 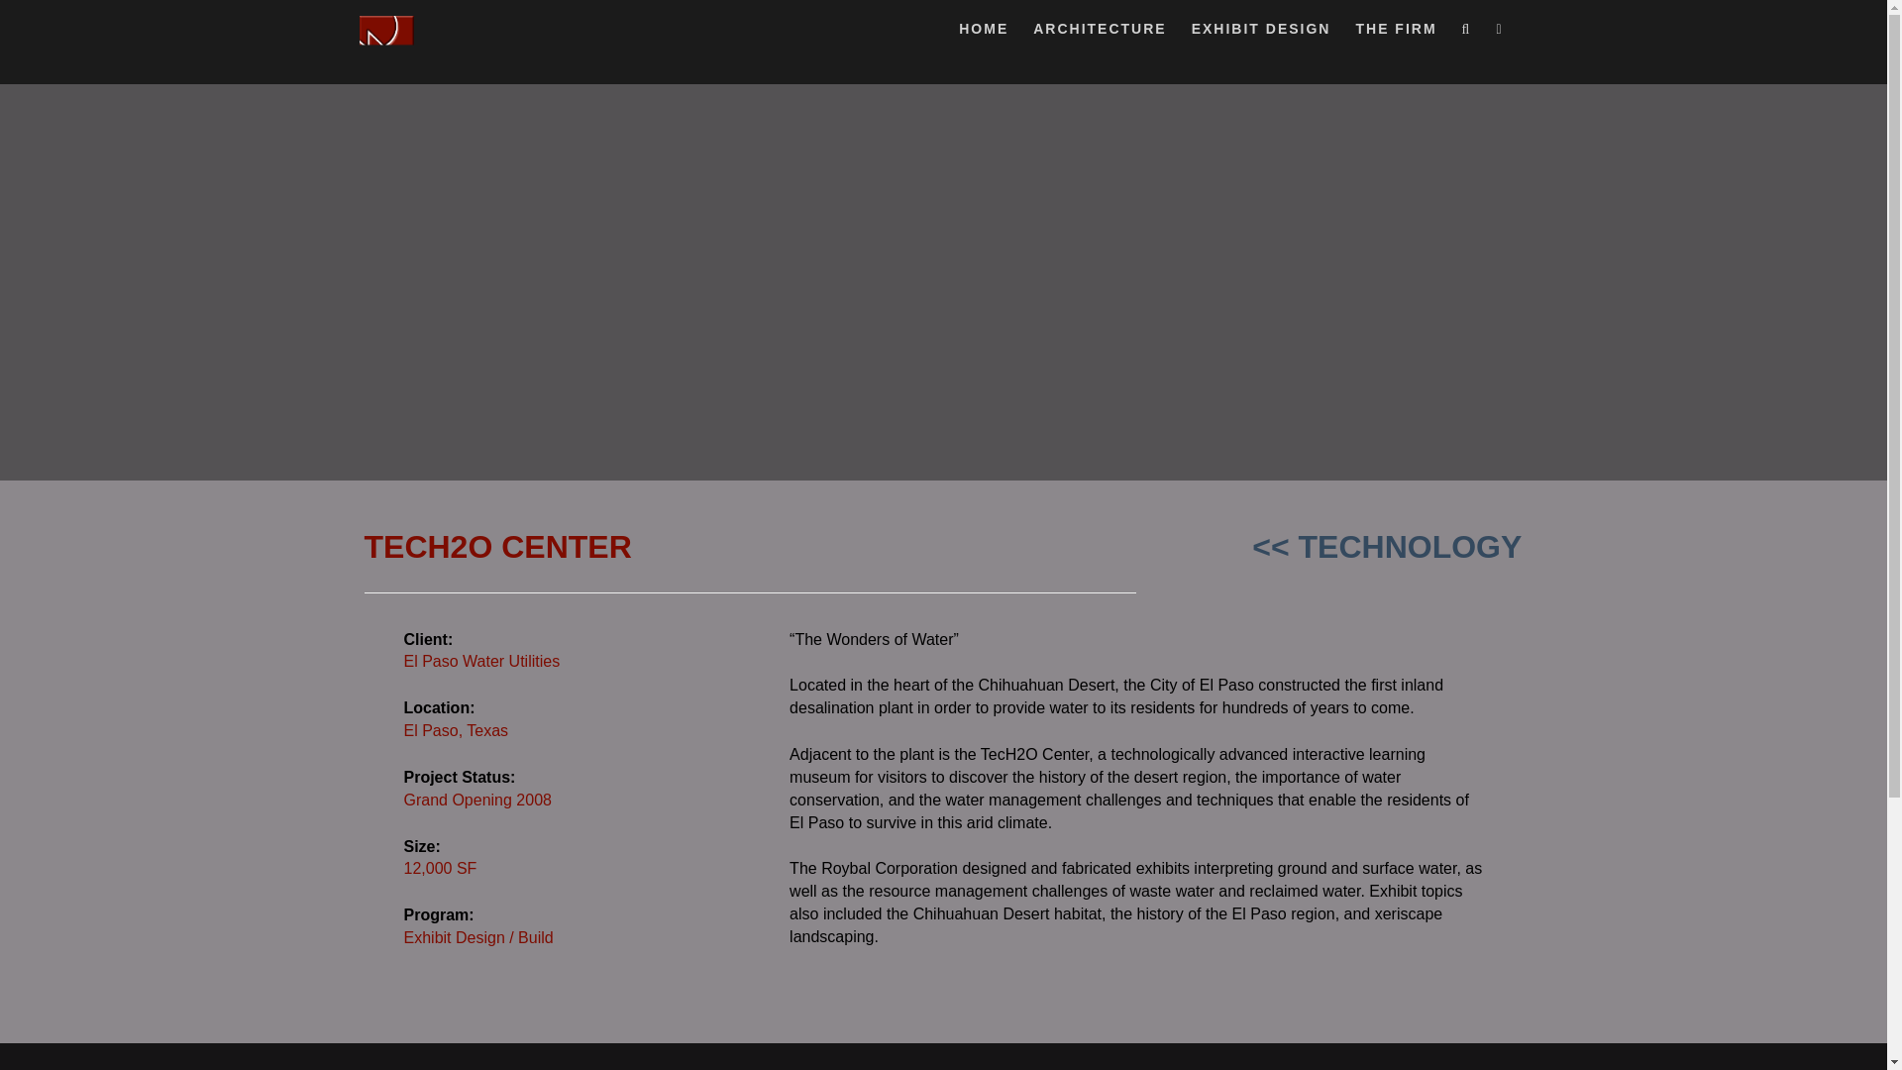 I want to click on THE FIRM, so click(x=1395, y=34).